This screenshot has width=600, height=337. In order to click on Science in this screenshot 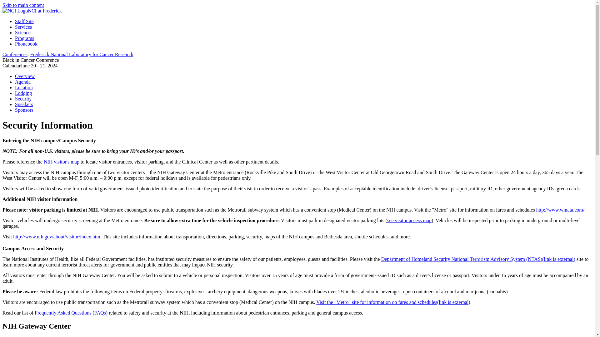, I will do `click(22, 32)`.